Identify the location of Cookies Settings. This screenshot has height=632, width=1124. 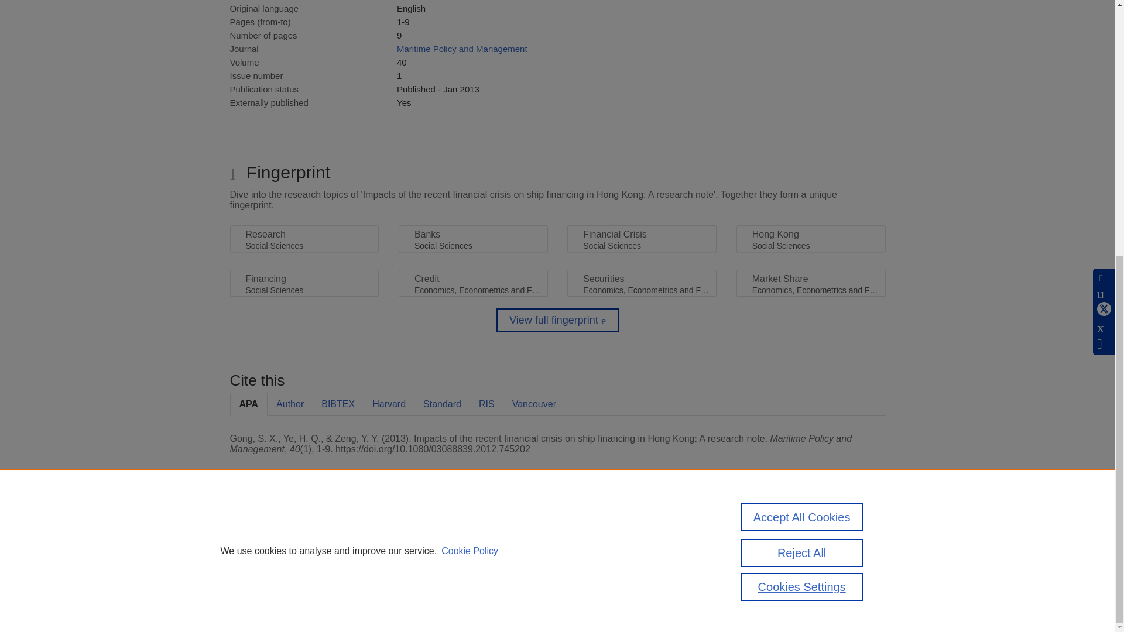
(258, 587).